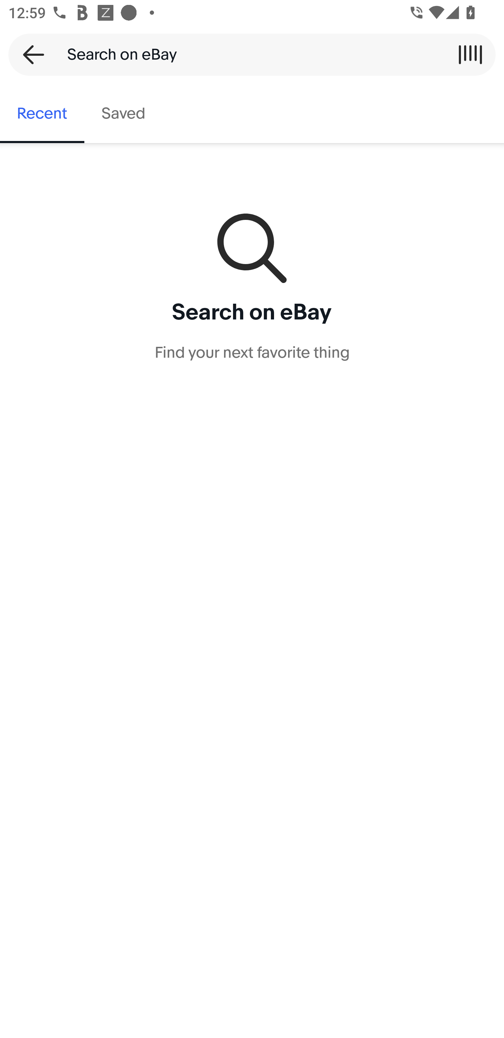 This screenshot has width=504, height=1038. I want to click on Saved, tab 2 of 2 Saved, so click(123, 114).